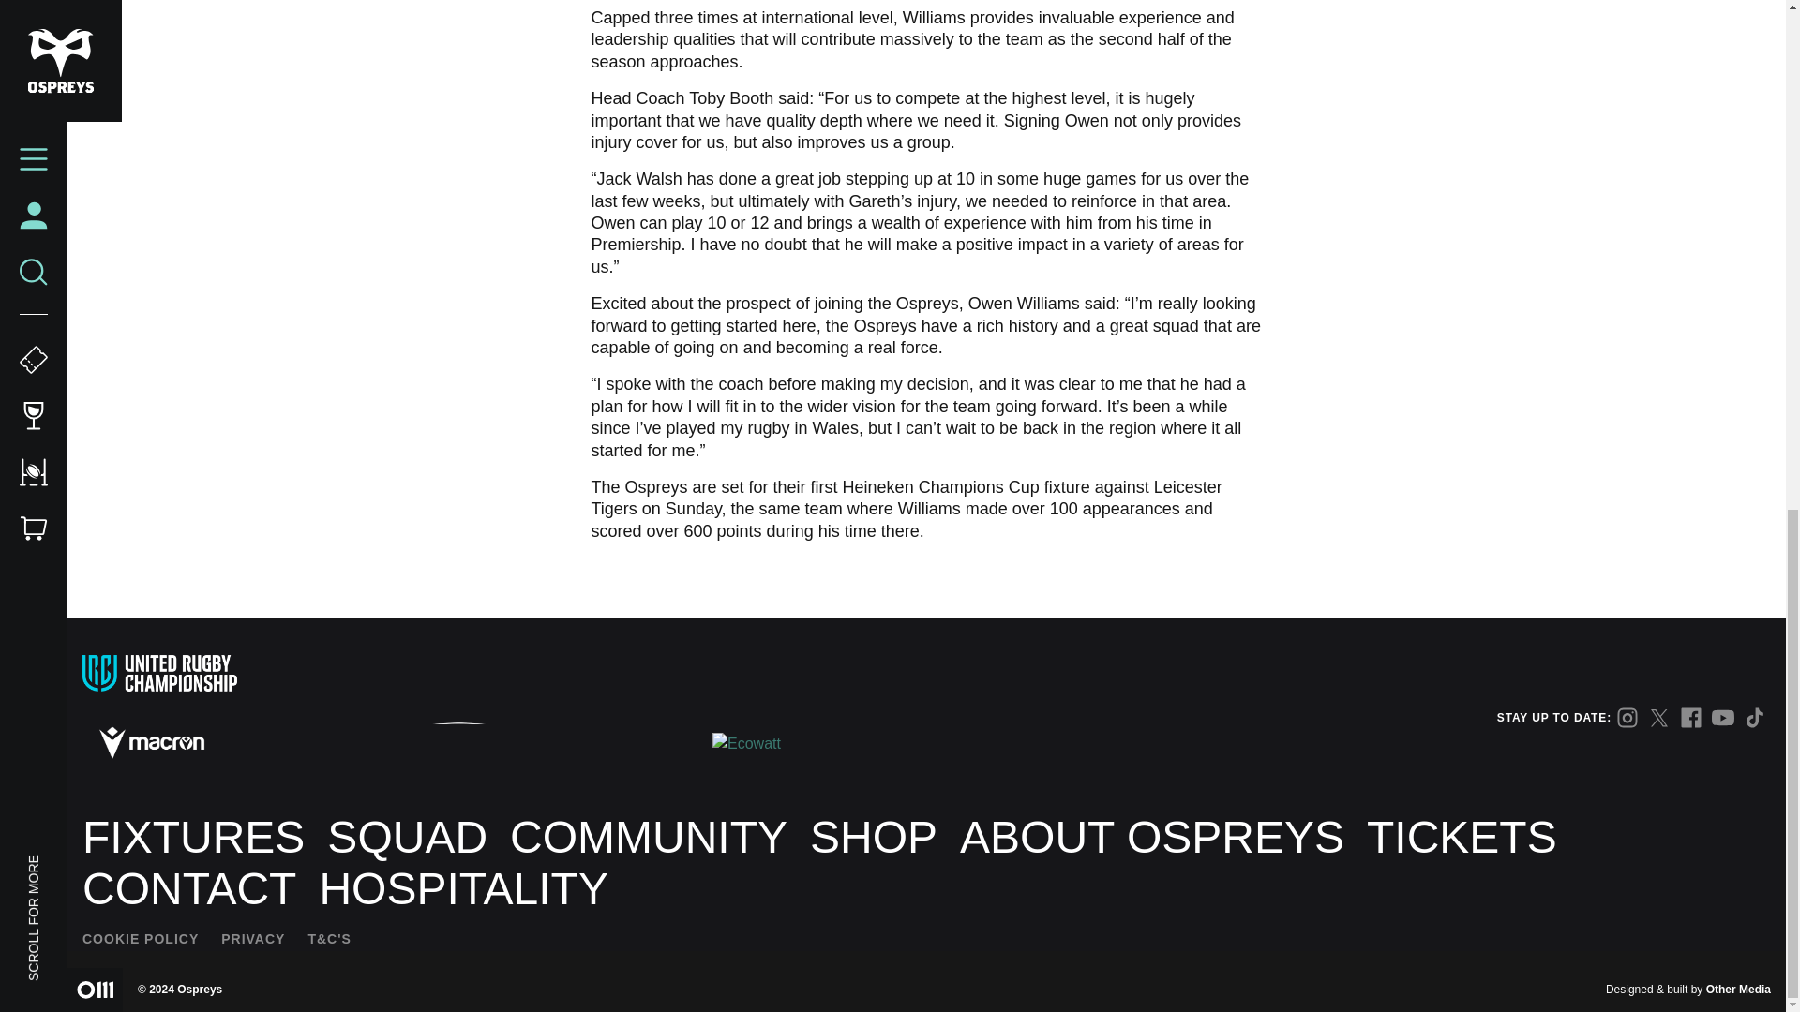 The height and width of the screenshot is (1012, 1800). I want to click on Instagram, so click(1627, 717).